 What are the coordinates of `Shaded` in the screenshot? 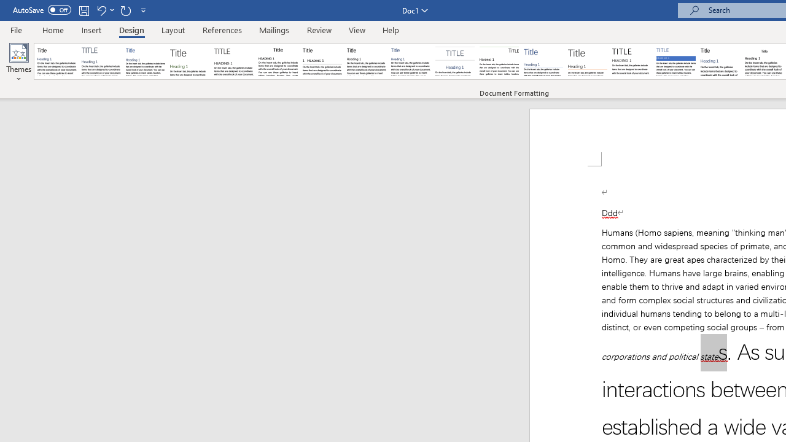 It's located at (675, 61).